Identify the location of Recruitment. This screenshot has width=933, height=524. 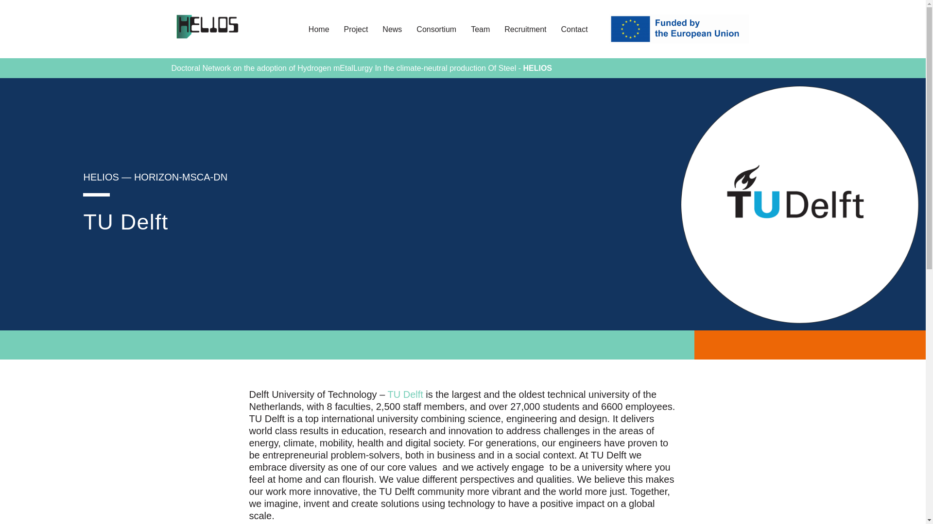
(525, 29).